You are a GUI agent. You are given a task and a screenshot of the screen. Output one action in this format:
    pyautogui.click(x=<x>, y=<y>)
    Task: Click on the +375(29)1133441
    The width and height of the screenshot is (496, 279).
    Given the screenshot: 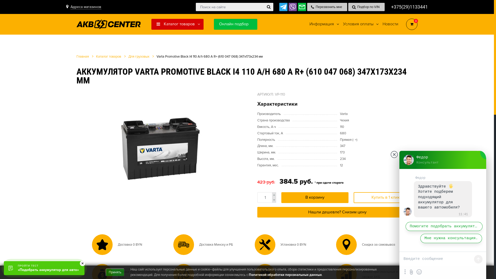 What is the action you would take?
    pyautogui.click(x=409, y=7)
    